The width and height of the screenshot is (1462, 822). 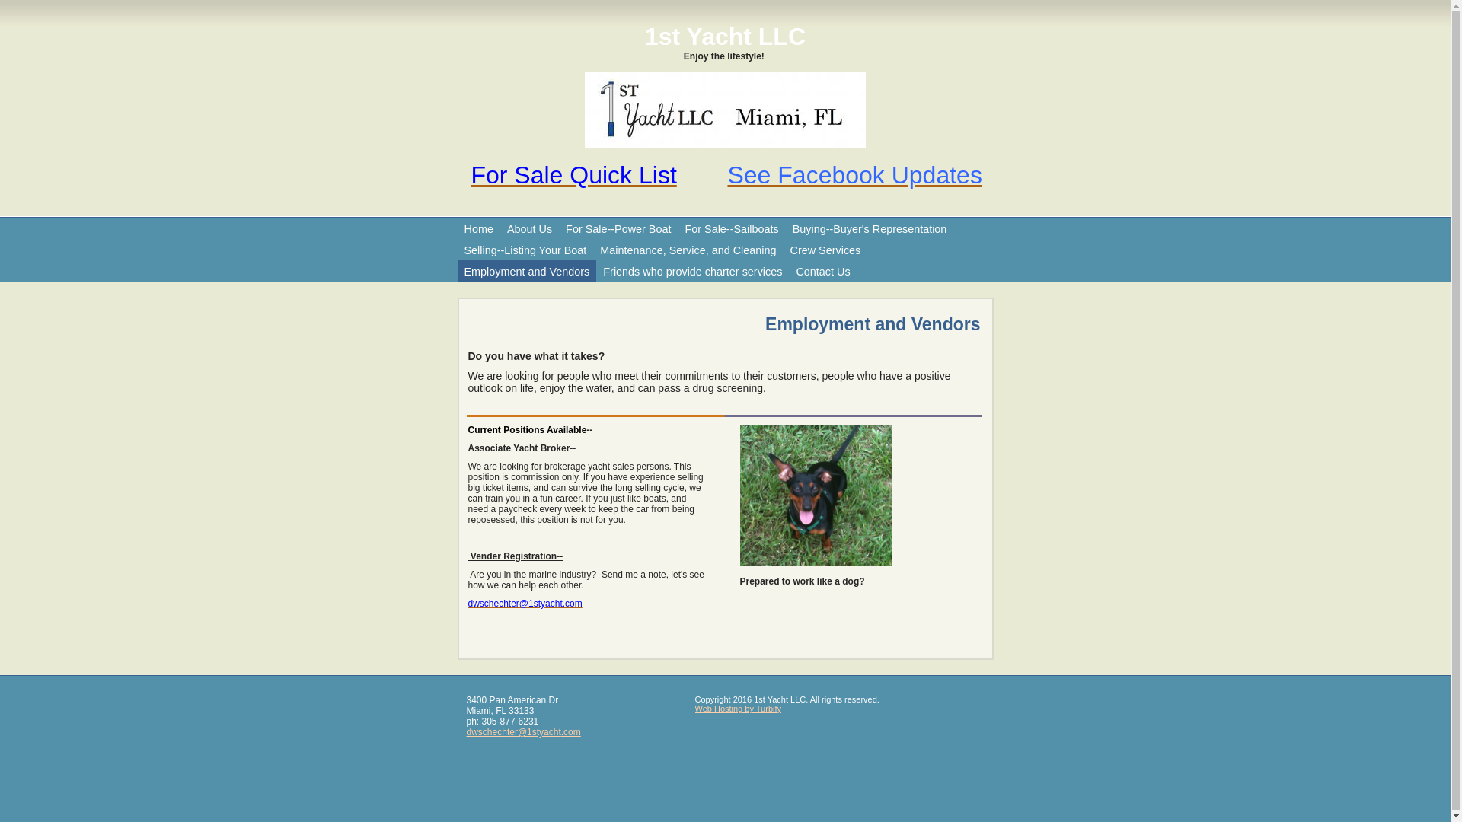 What do you see at coordinates (525, 250) in the screenshot?
I see `Selling--Listing Your Boat` at bounding box center [525, 250].